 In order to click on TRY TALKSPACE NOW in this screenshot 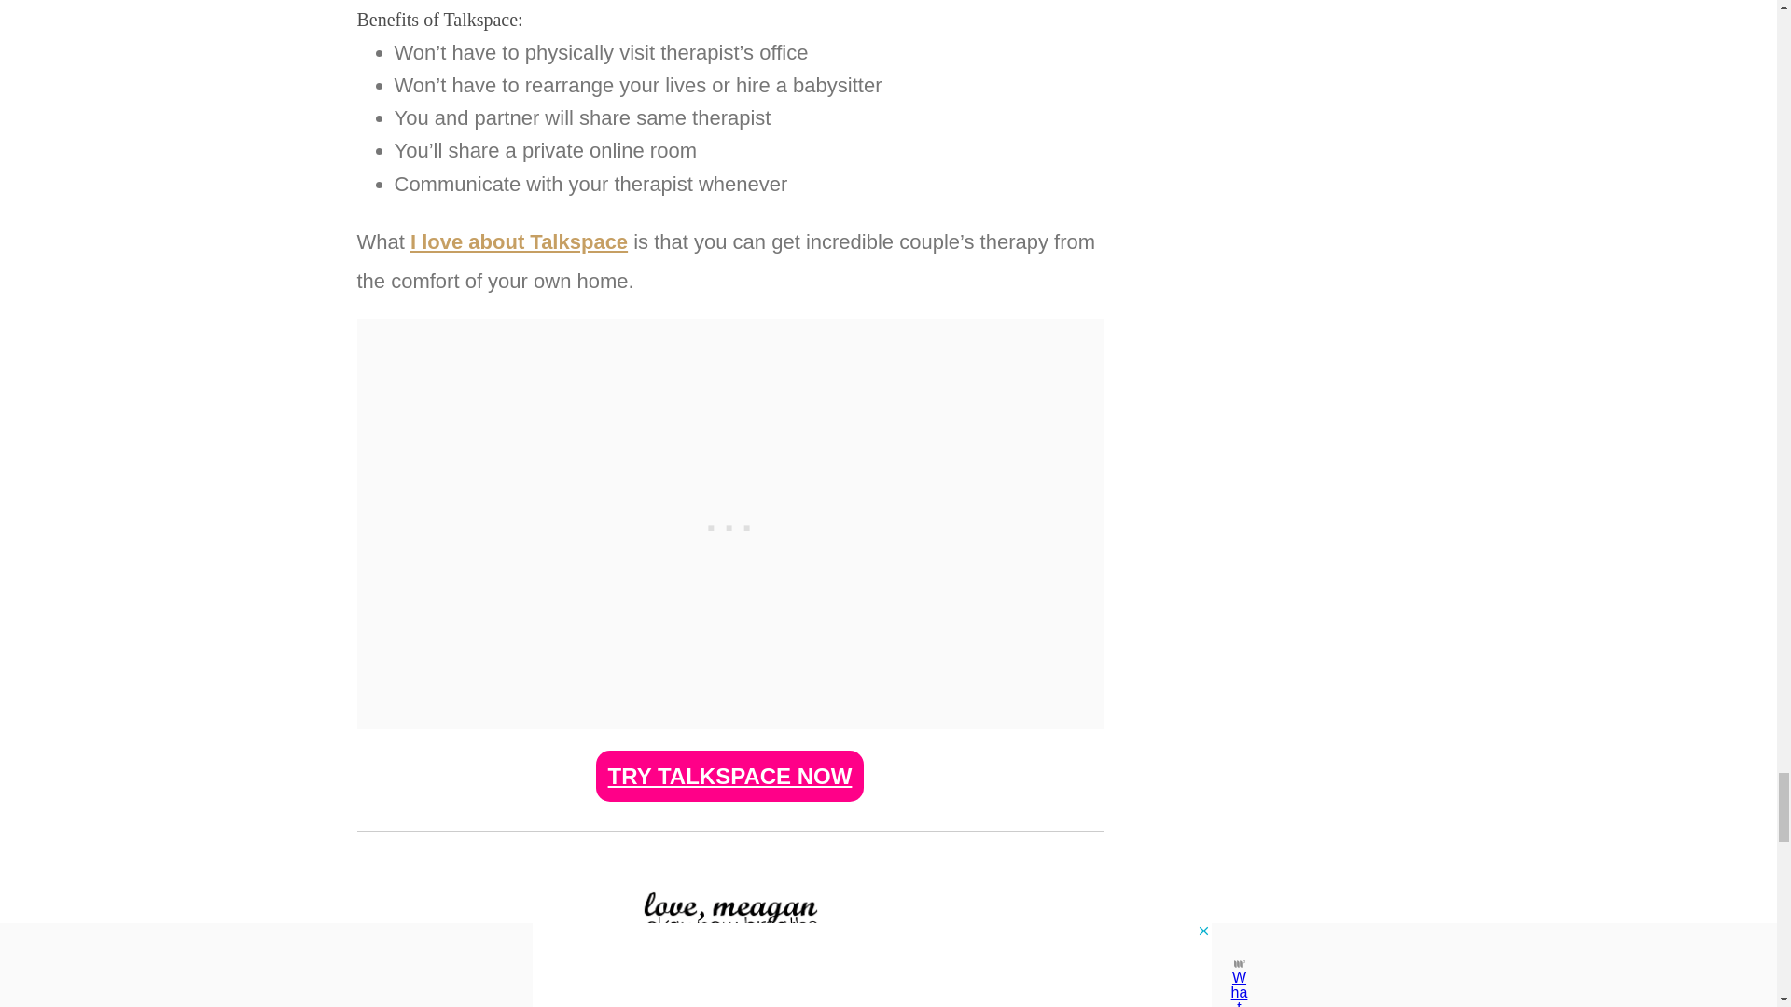, I will do `click(730, 776)`.